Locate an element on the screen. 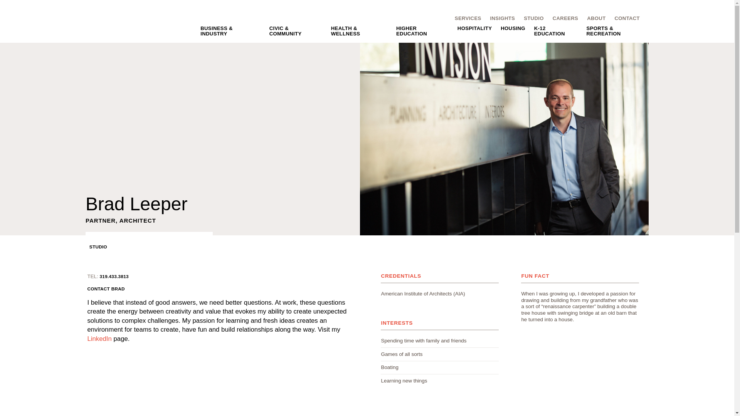 Image resolution: width=740 pixels, height=416 pixels. STUDIO is located at coordinates (530, 18).